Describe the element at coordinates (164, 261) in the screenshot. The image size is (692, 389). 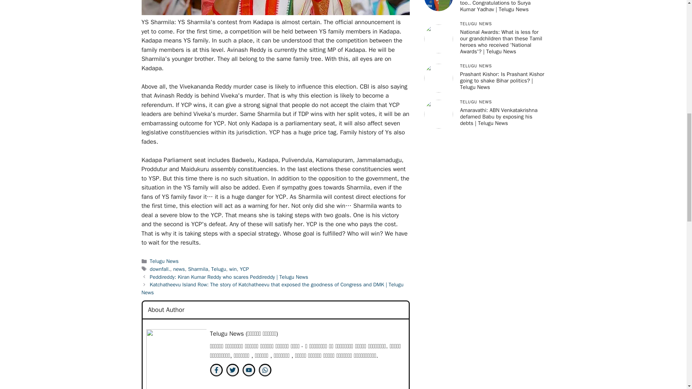
I see `Telugu News` at that location.